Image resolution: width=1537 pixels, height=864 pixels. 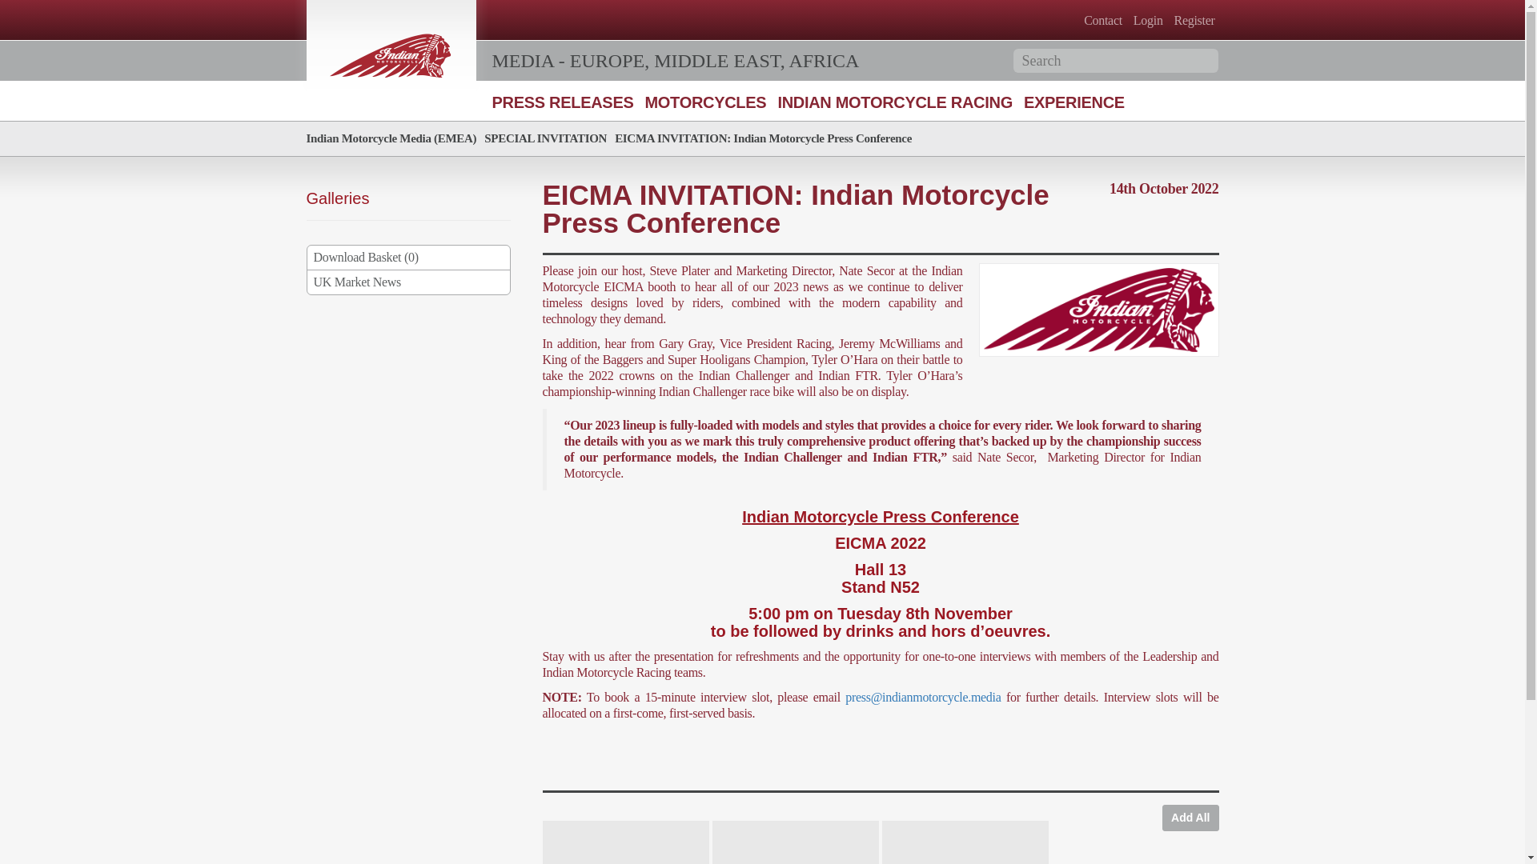 What do you see at coordinates (408, 282) in the screenshot?
I see `UK Market News` at bounding box center [408, 282].